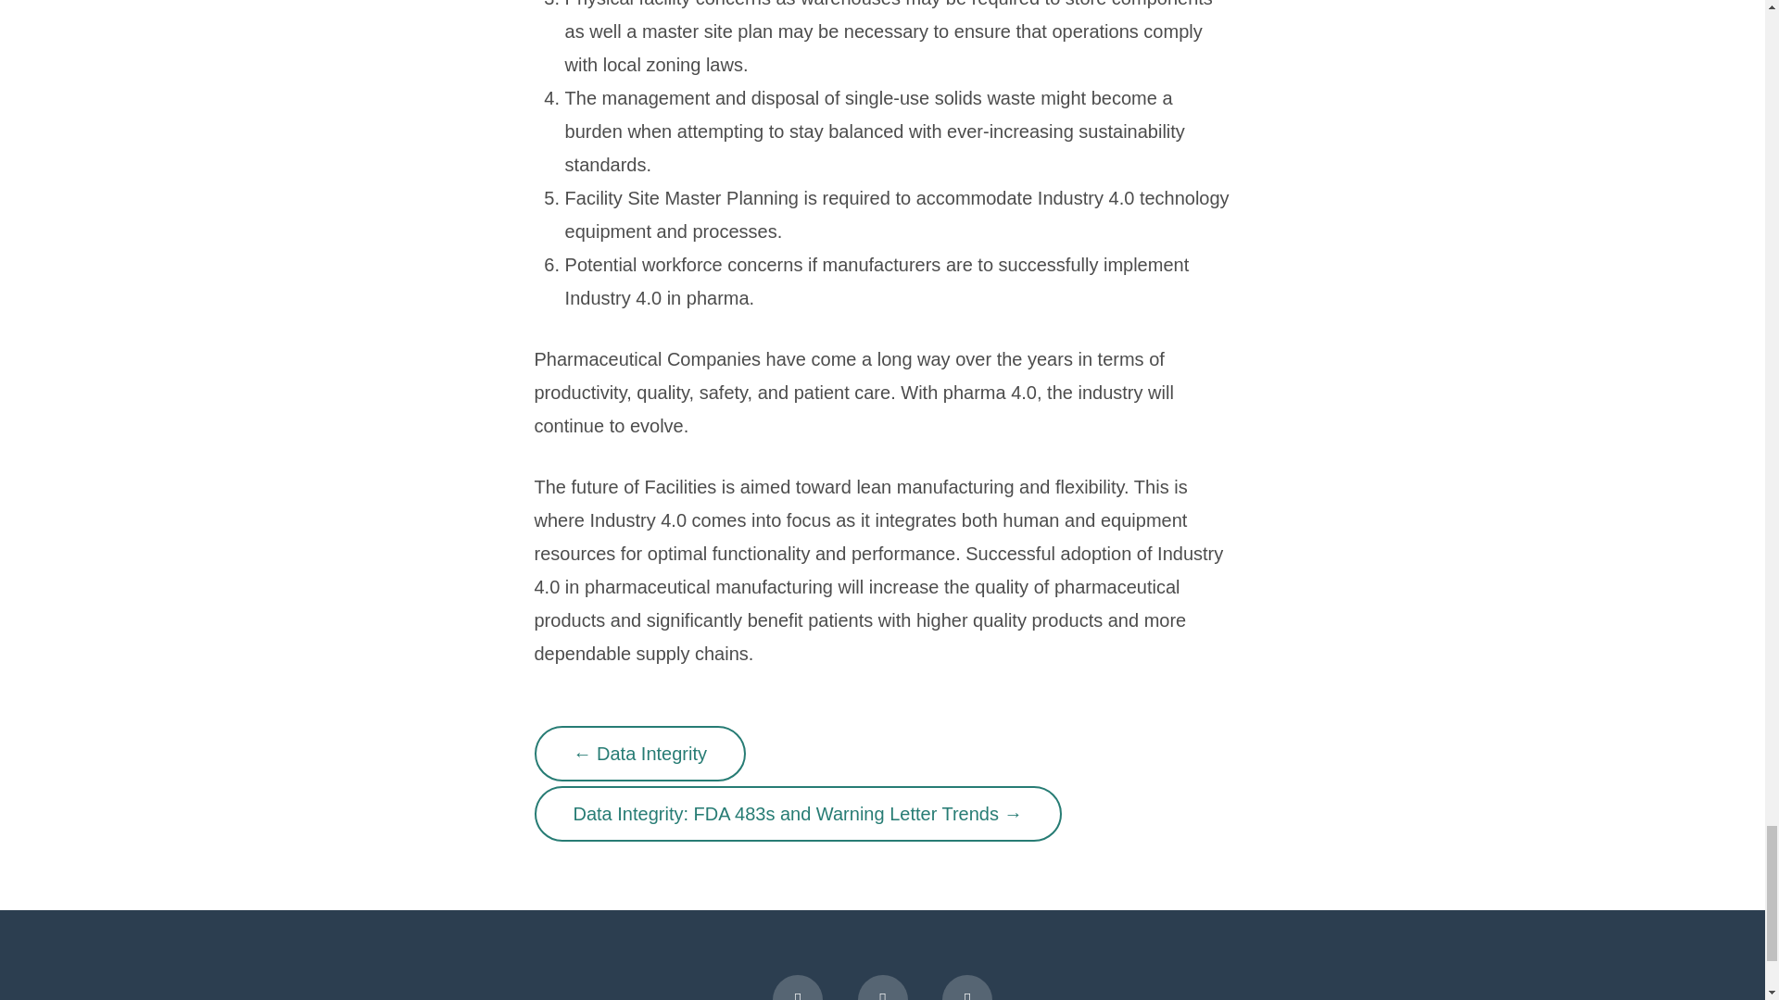 This screenshot has width=1779, height=1000. I want to click on YouTube, so click(967, 987).